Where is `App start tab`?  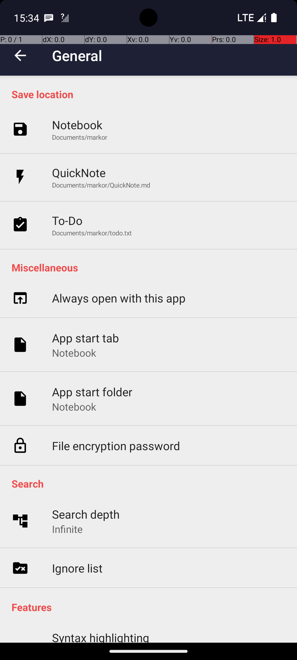
App start tab is located at coordinates (86, 338).